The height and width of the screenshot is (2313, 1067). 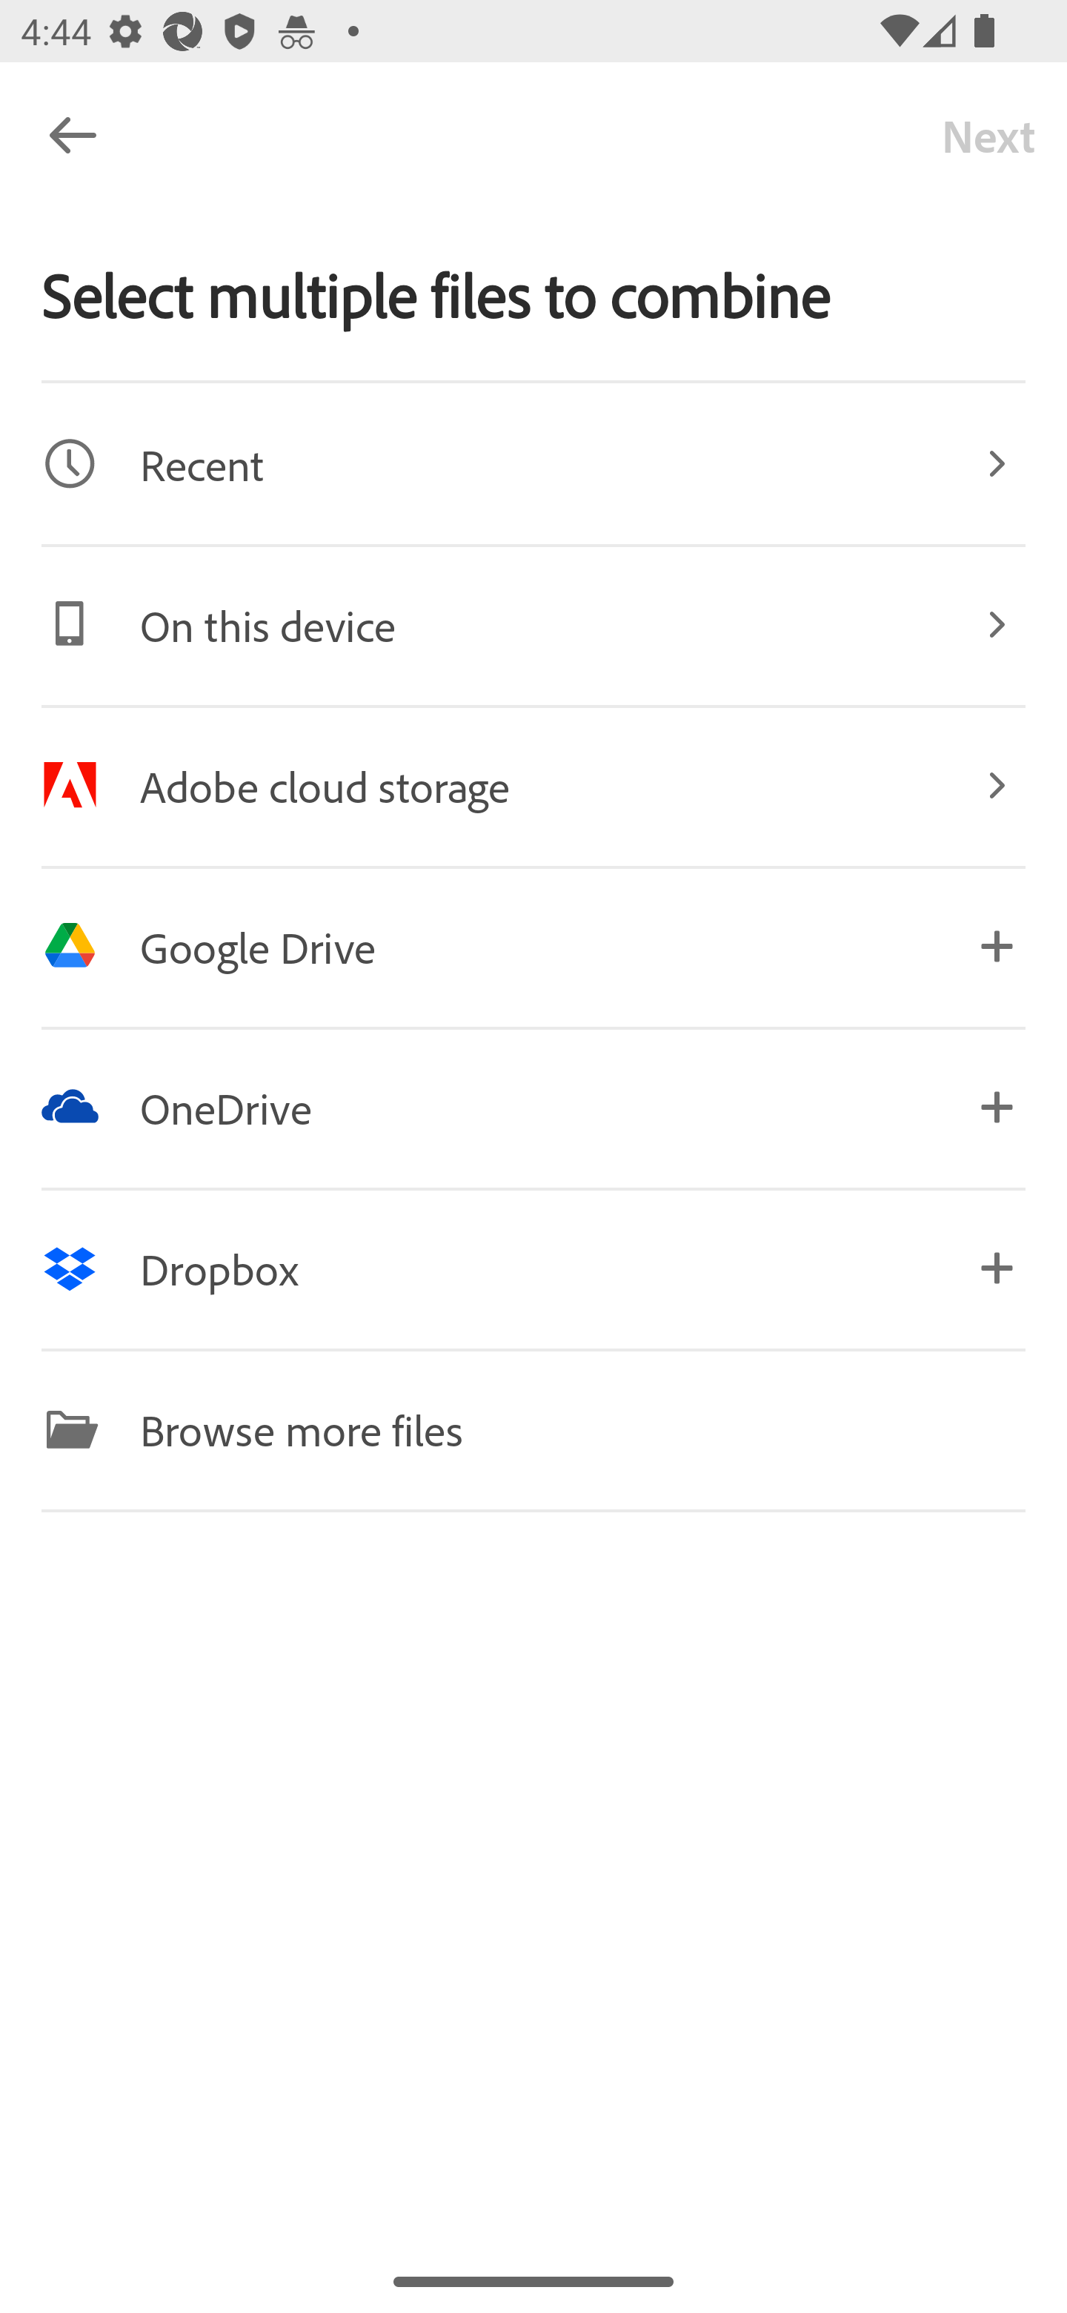 What do you see at coordinates (533, 784) in the screenshot?
I see `Image Adobe cloud storage` at bounding box center [533, 784].